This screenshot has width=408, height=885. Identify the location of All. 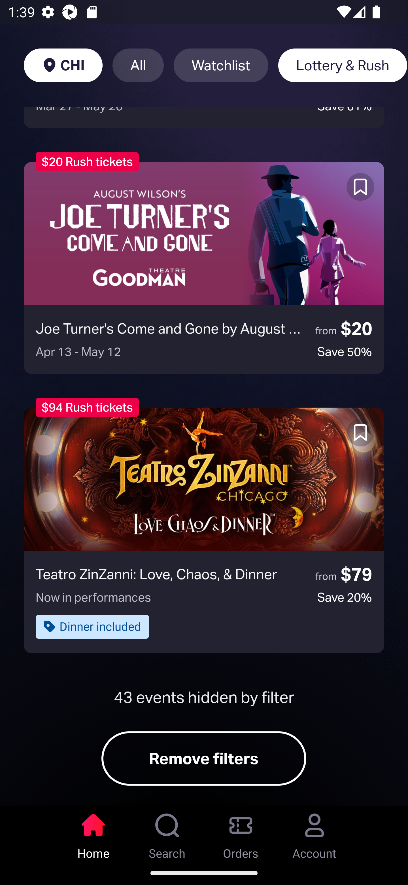
(138, 65).